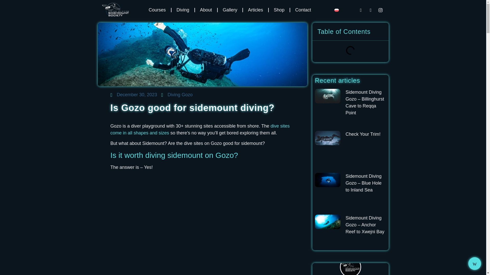 The height and width of the screenshot is (275, 490). I want to click on Diving, so click(183, 10).